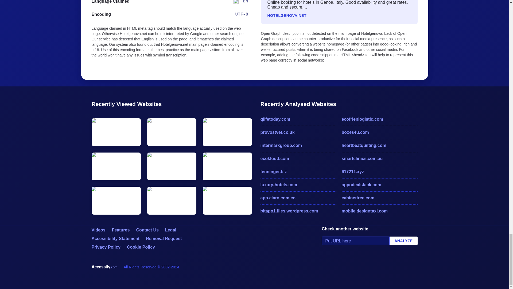 The image size is (513, 289). What do you see at coordinates (171, 230) in the screenshot?
I see `Legal` at bounding box center [171, 230].